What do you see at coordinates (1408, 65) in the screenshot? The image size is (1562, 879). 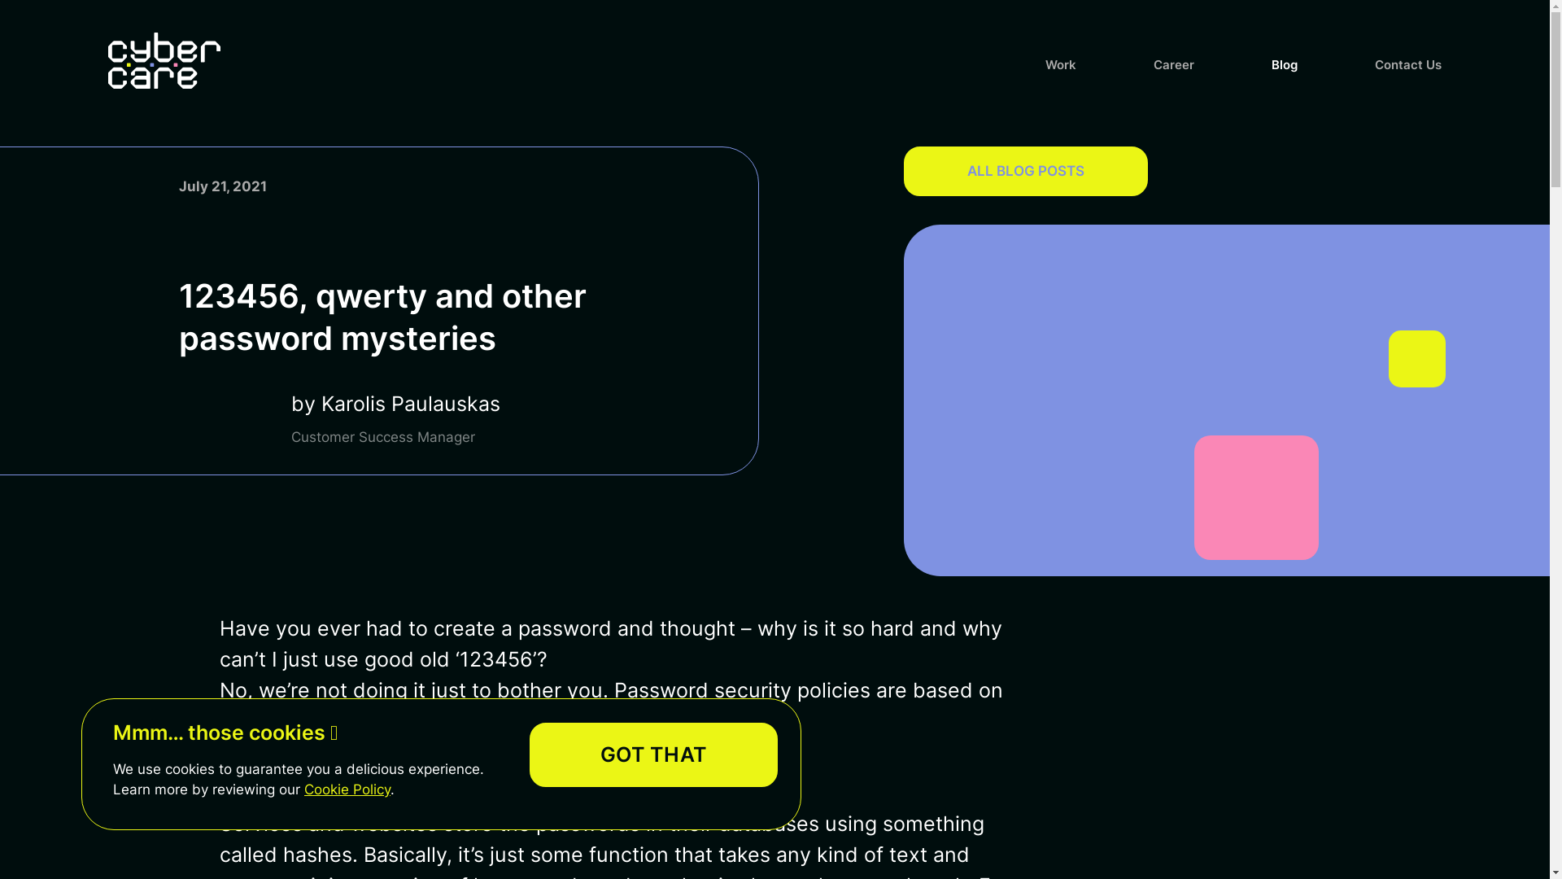 I see `Contact Us` at bounding box center [1408, 65].